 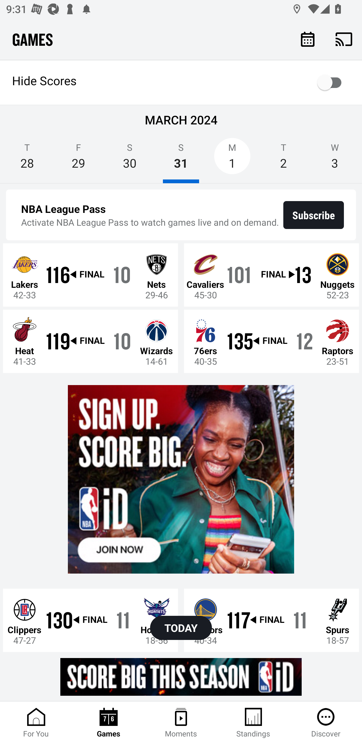 What do you see at coordinates (181, 628) in the screenshot?
I see `TODAY` at bounding box center [181, 628].